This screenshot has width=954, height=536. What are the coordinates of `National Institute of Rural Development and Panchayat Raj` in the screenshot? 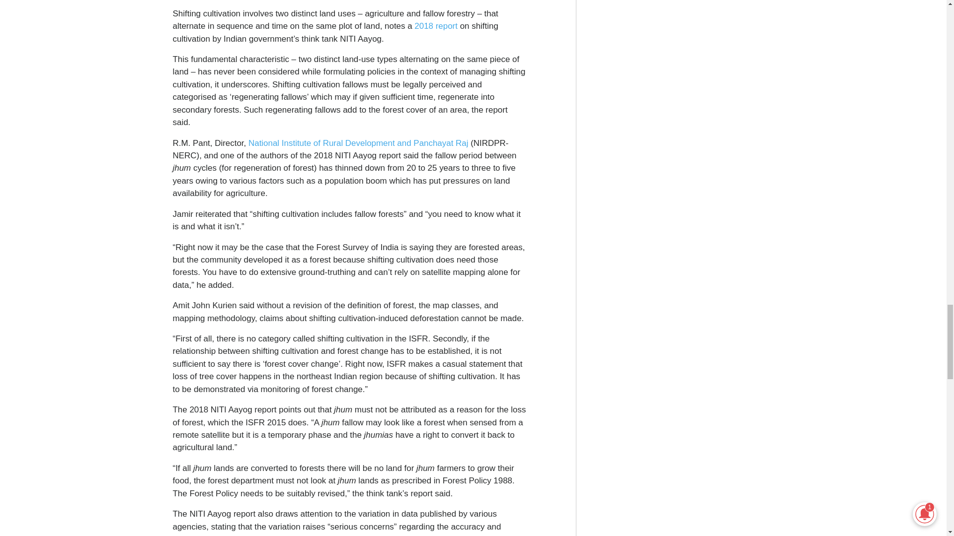 It's located at (358, 143).